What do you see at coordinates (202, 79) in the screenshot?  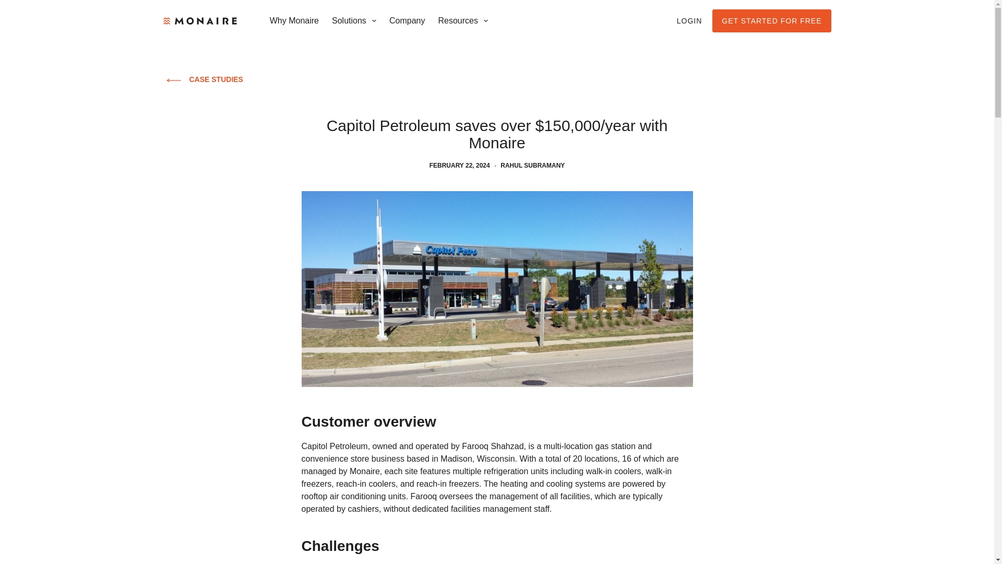 I see `CASE STUDIES` at bounding box center [202, 79].